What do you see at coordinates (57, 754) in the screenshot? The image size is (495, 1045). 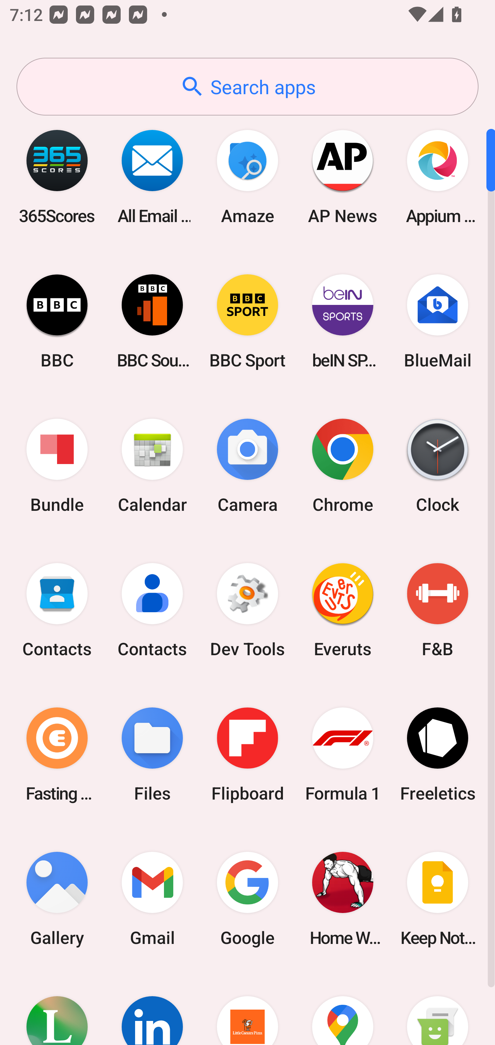 I see `Fasting Coach` at bounding box center [57, 754].